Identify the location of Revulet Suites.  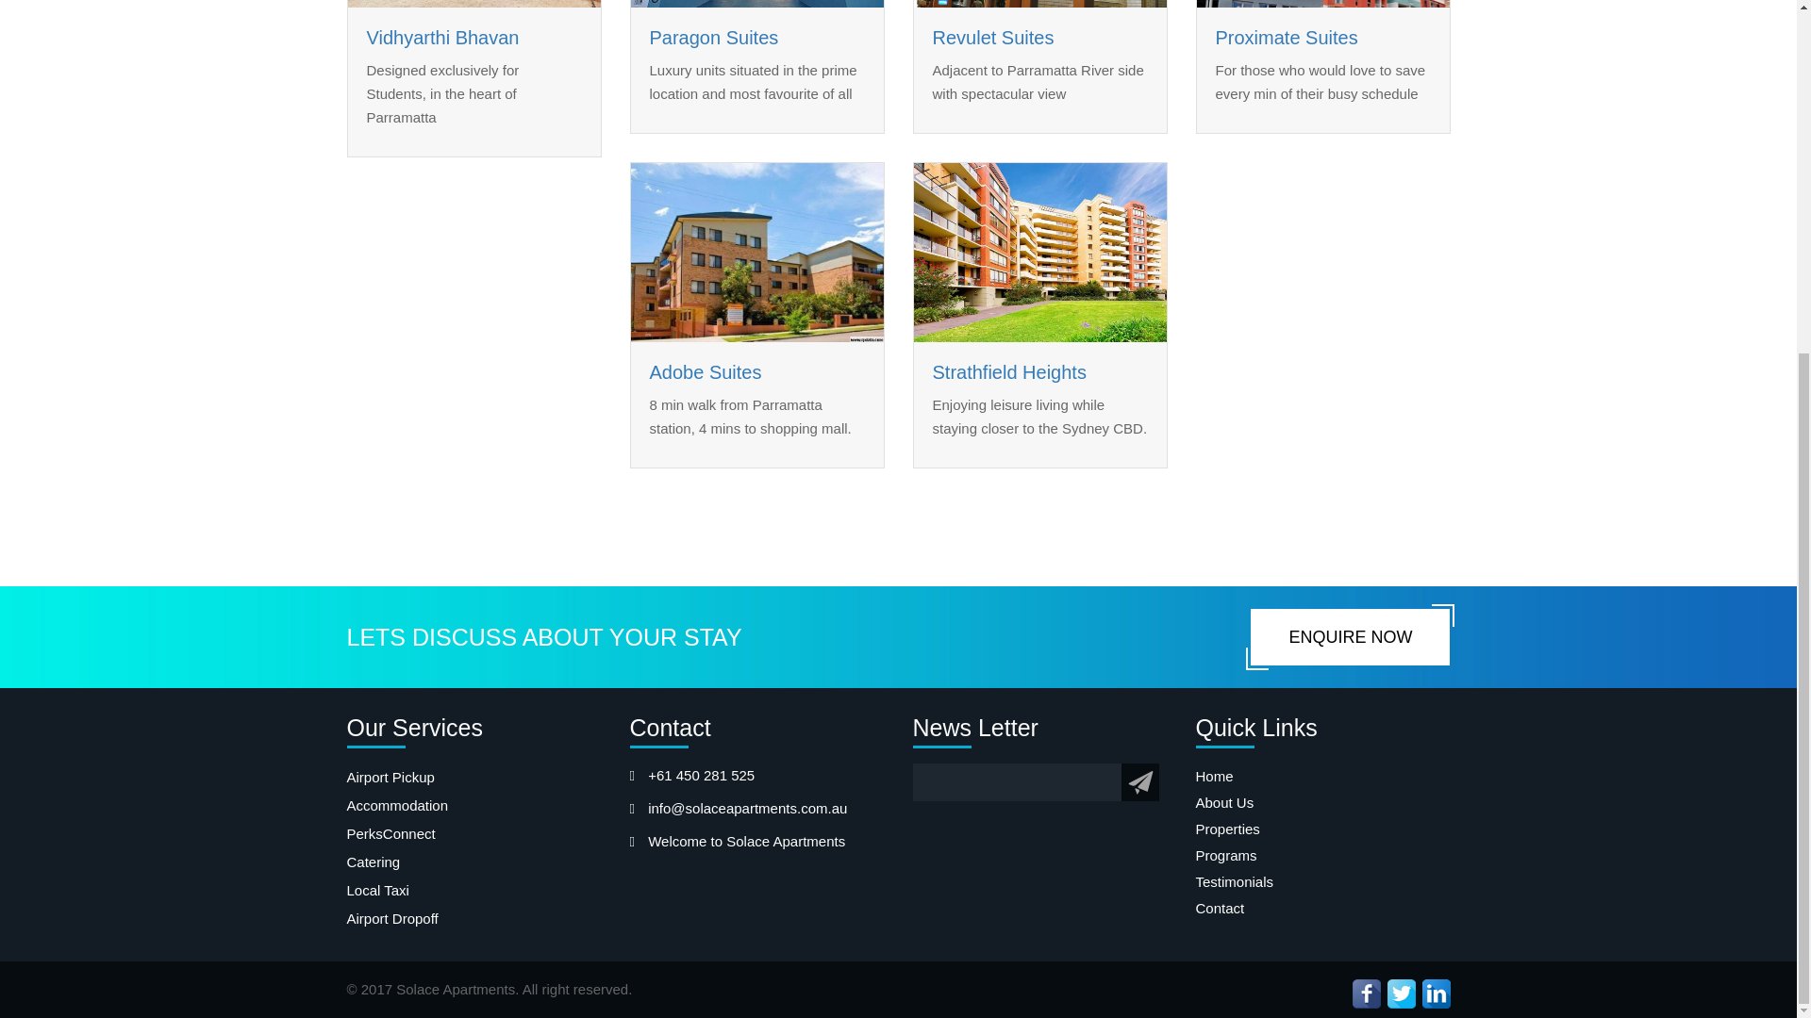
(992, 38).